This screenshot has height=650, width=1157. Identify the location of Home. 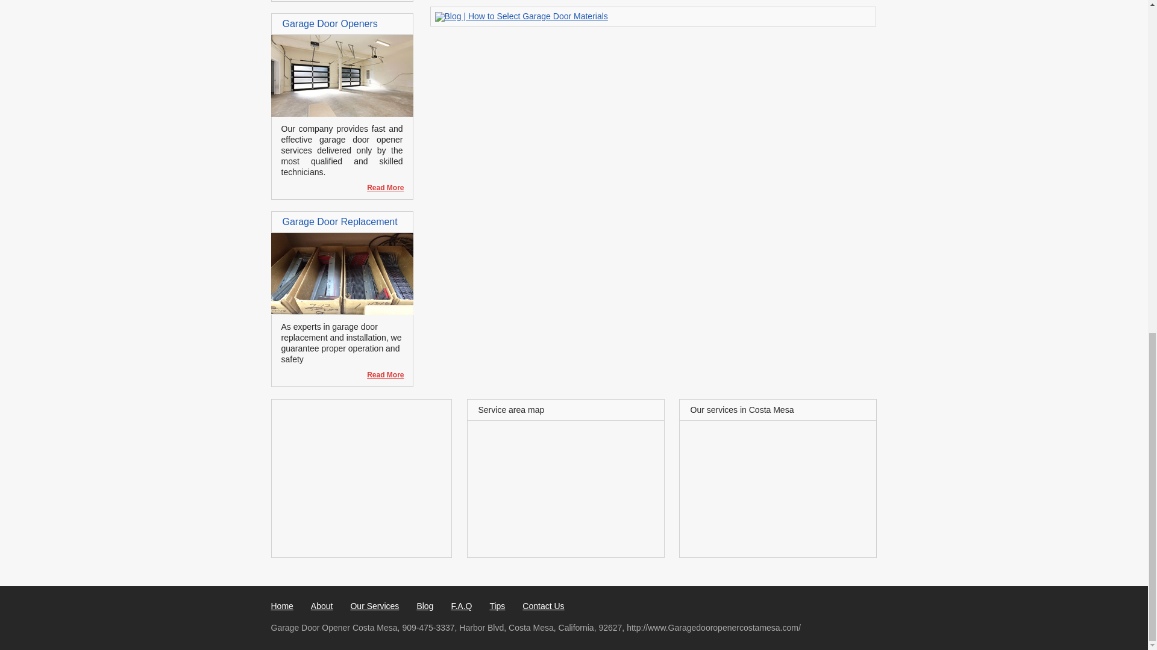
(282, 606).